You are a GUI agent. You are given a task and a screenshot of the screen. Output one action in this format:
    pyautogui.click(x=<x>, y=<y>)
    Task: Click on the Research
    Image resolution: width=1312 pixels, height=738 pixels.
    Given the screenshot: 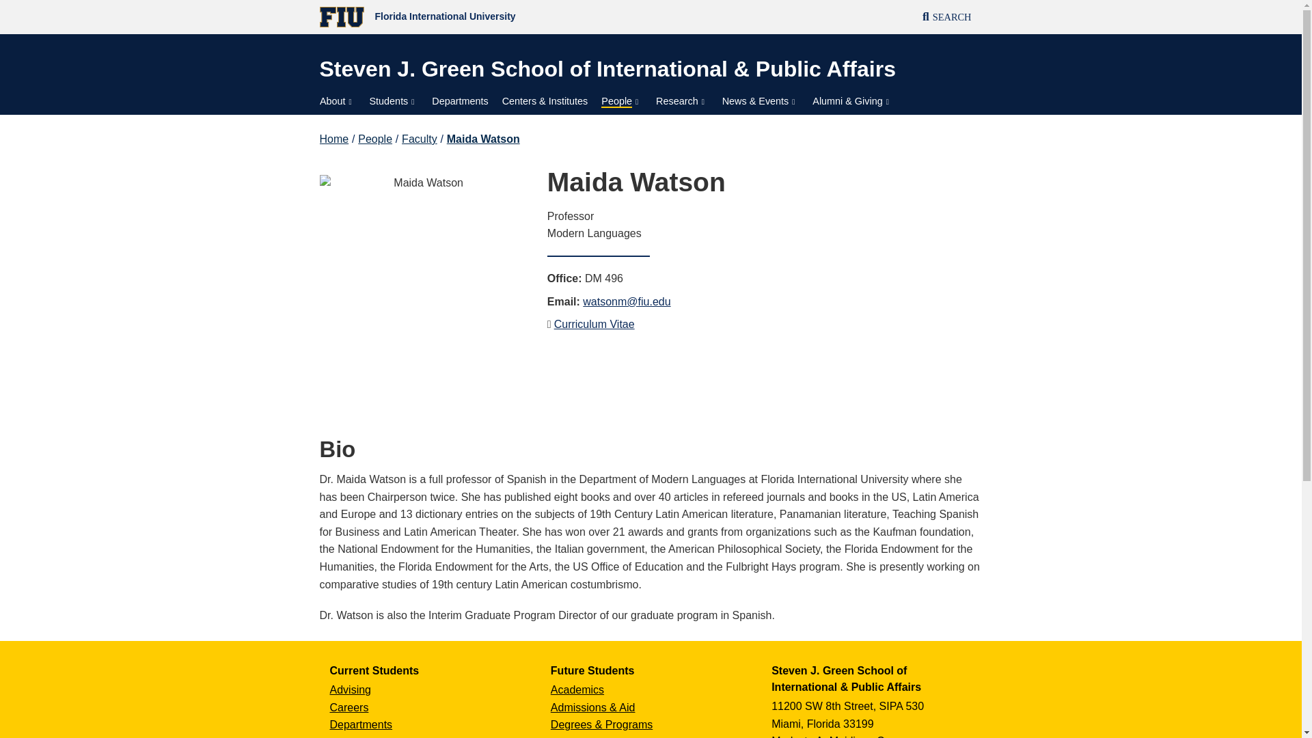 What is the action you would take?
    pyautogui.click(x=682, y=101)
    